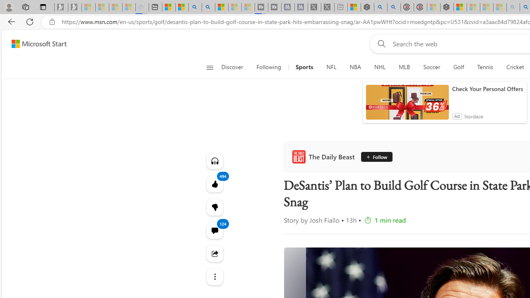  I want to click on Nordace - Nordace Siena Is Not An Ordinary Backpack, so click(446, 7).